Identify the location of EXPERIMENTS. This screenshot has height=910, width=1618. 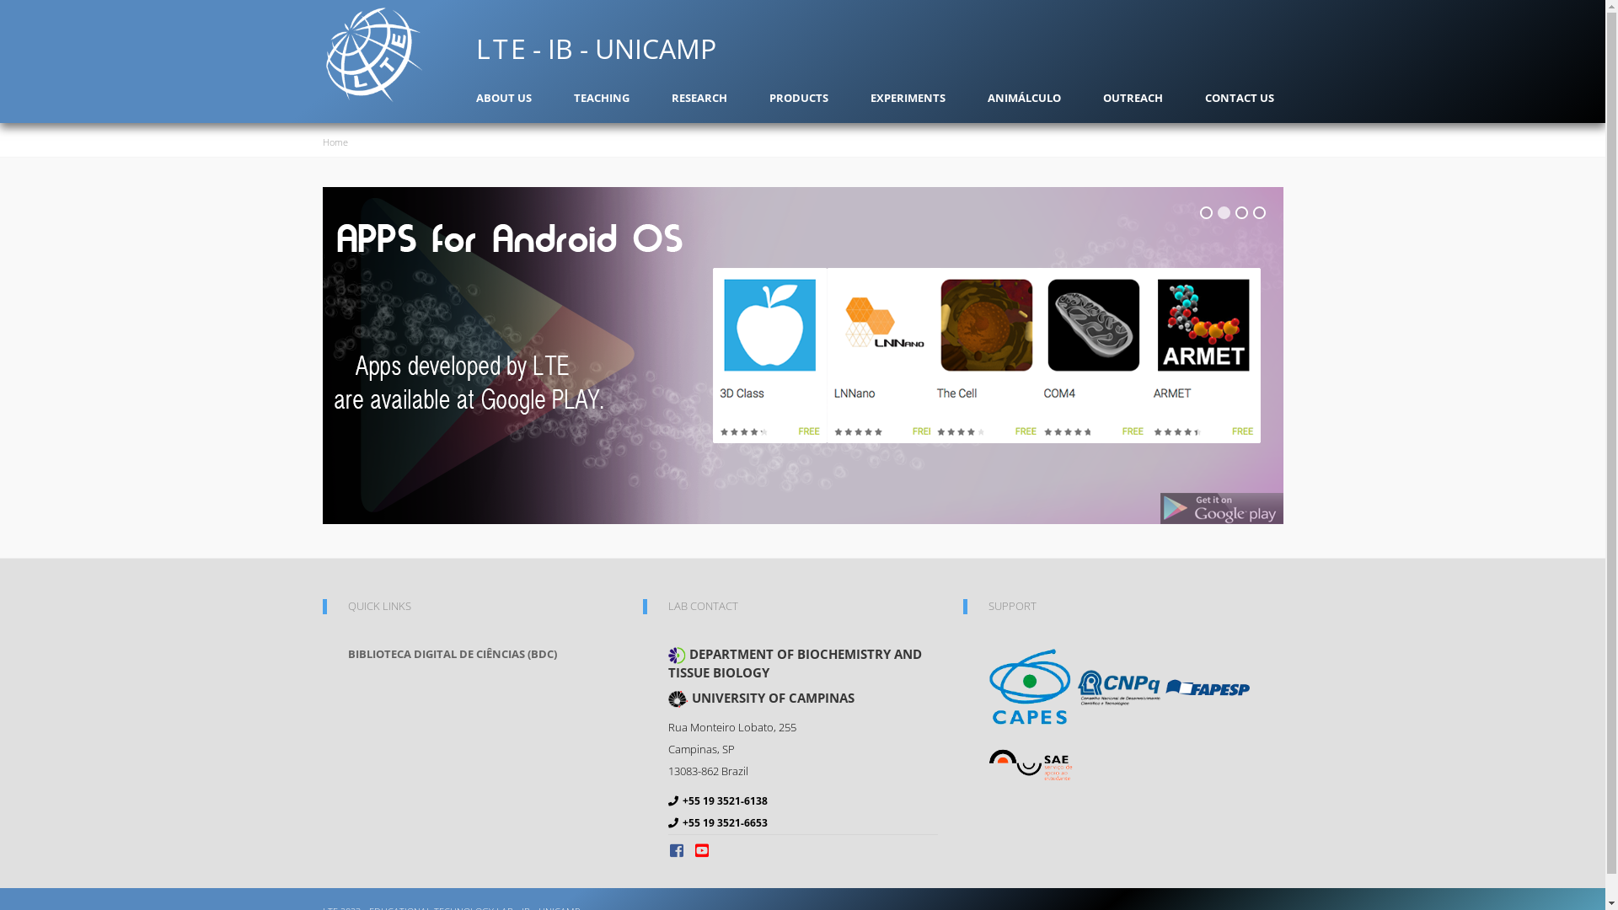
(907, 98).